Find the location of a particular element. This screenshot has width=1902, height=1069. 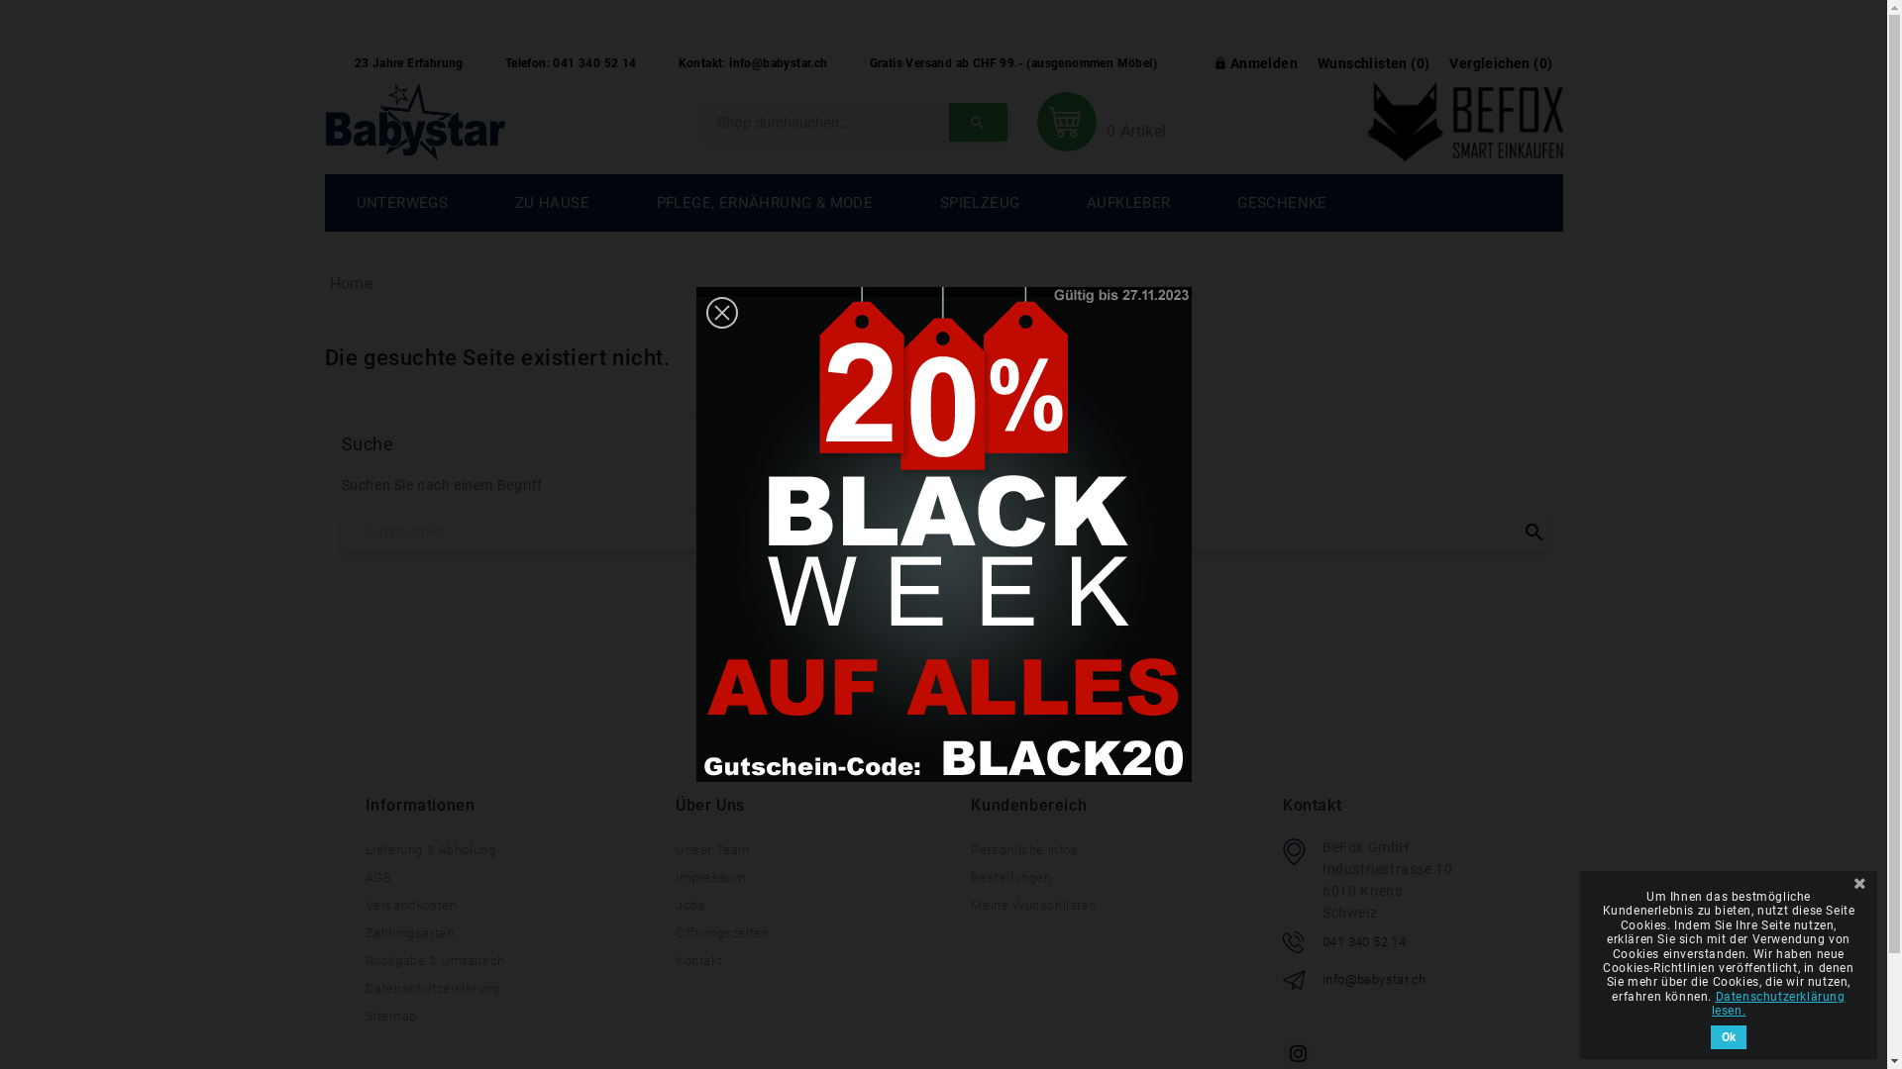

AGB is located at coordinates (378, 877).